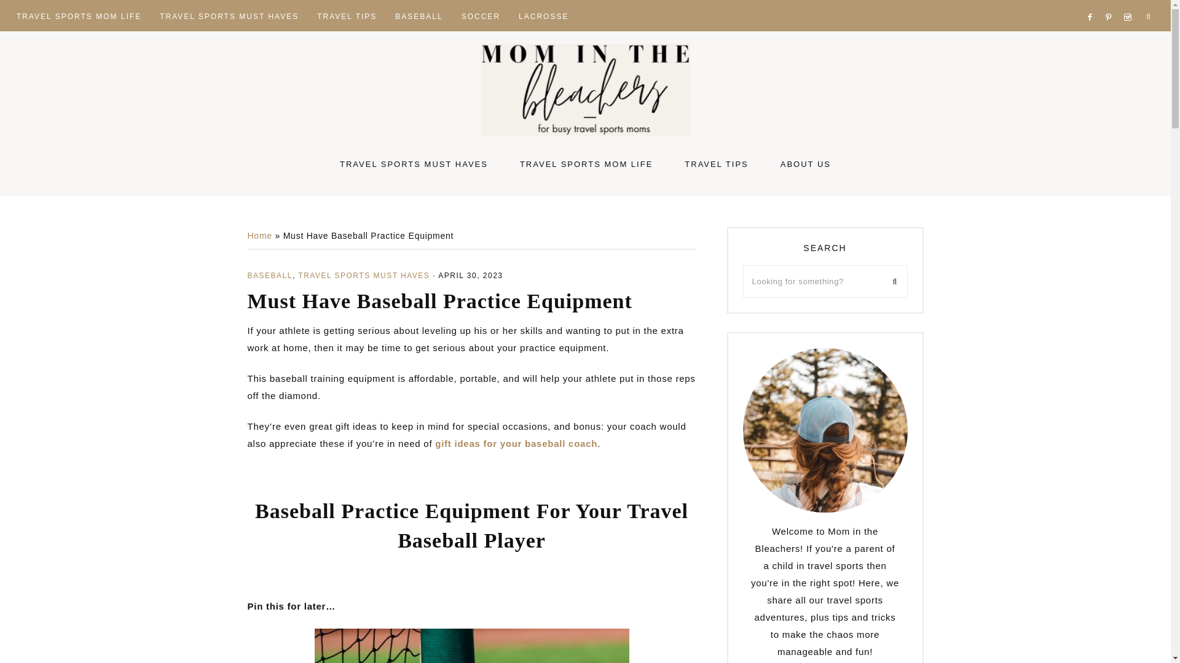  What do you see at coordinates (1093, 2) in the screenshot?
I see `Facebook` at bounding box center [1093, 2].